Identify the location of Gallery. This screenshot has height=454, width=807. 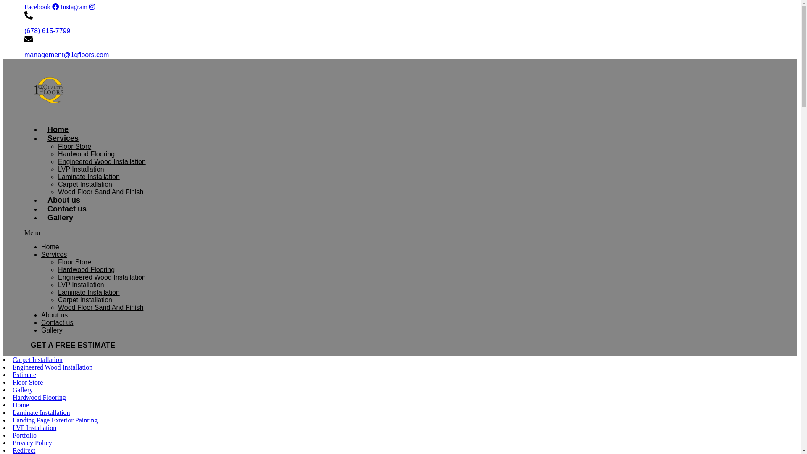
(23, 389).